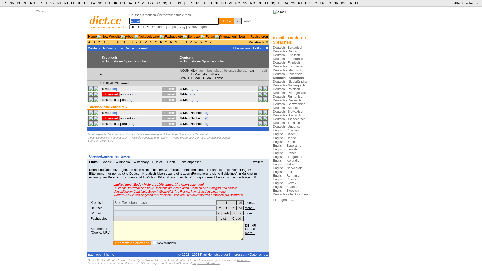 Image resolution: width=482 pixels, height=271 pixels. I want to click on internet, so click(169, 124).